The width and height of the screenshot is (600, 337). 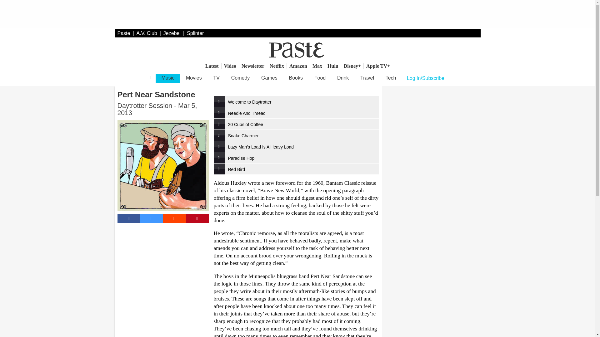 I want to click on Max, so click(x=317, y=66).